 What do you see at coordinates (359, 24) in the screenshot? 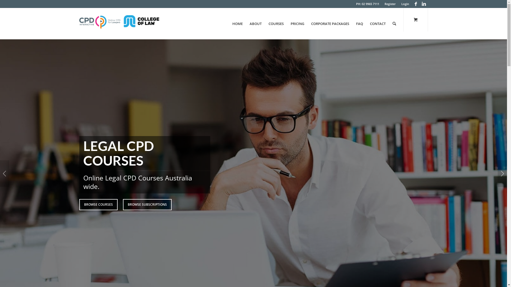
I see `FAQ` at bounding box center [359, 24].